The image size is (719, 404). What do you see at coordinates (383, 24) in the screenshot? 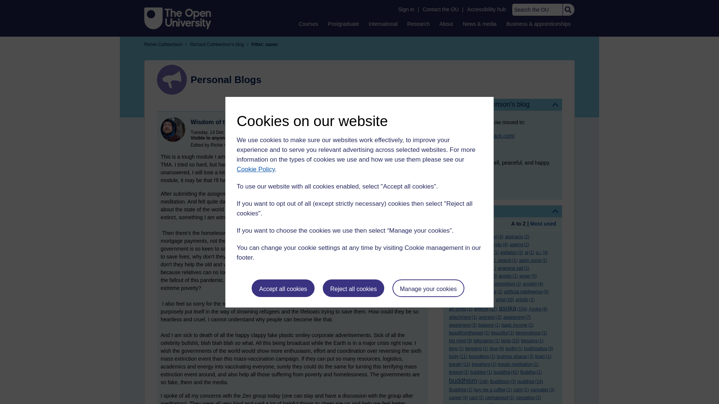
I see `International` at bounding box center [383, 24].